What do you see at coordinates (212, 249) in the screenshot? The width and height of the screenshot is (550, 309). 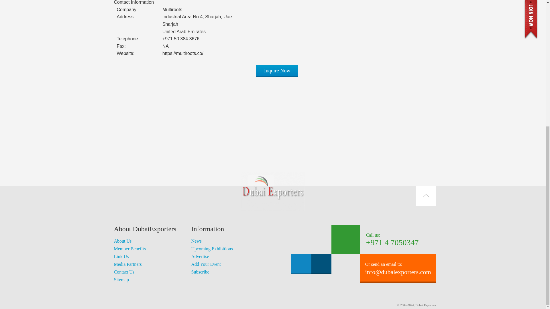 I see `Upcoming Exhibitions` at bounding box center [212, 249].